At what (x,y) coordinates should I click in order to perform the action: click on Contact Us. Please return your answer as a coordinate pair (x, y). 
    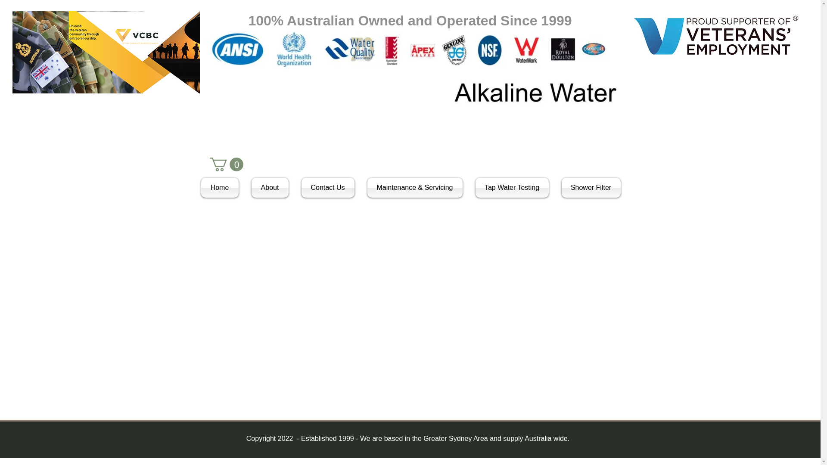
    Looking at the image, I should click on (327, 188).